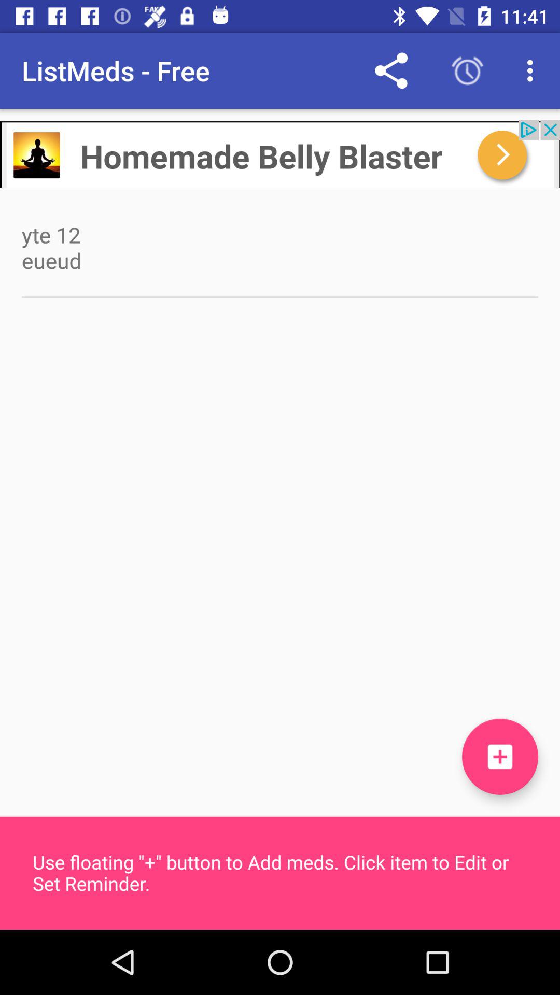  What do you see at coordinates (500, 757) in the screenshot?
I see `add meds` at bounding box center [500, 757].